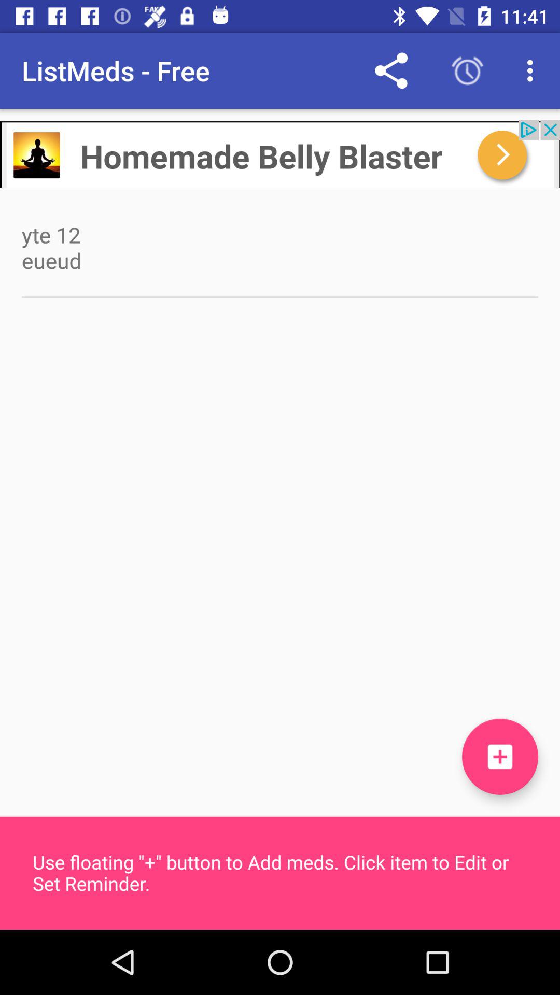  What do you see at coordinates (500, 757) in the screenshot?
I see `add meds` at bounding box center [500, 757].